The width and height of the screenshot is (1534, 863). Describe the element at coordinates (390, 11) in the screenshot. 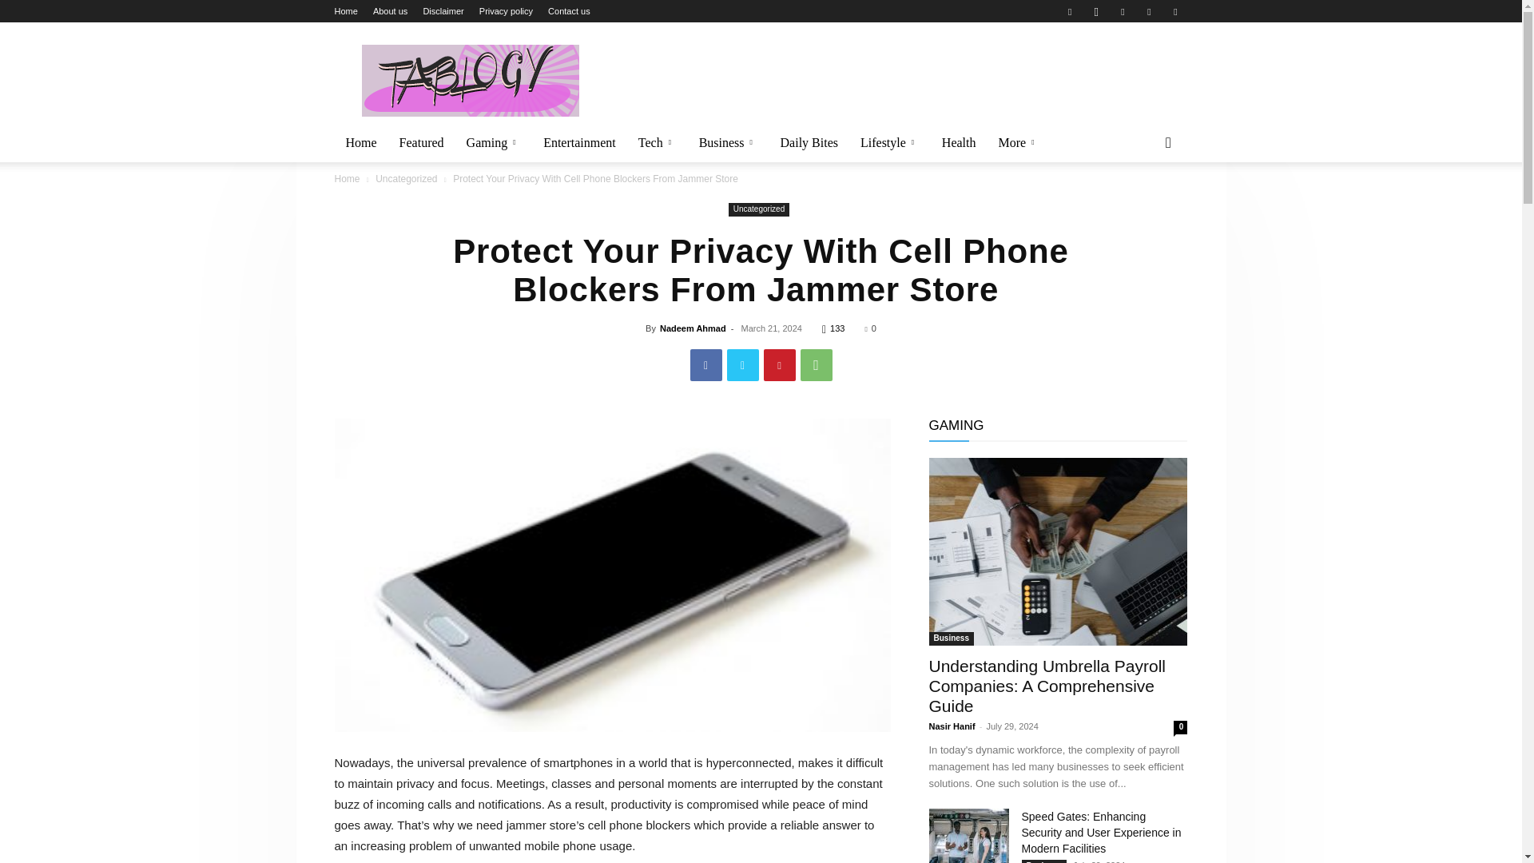

I see `About us` at that location.